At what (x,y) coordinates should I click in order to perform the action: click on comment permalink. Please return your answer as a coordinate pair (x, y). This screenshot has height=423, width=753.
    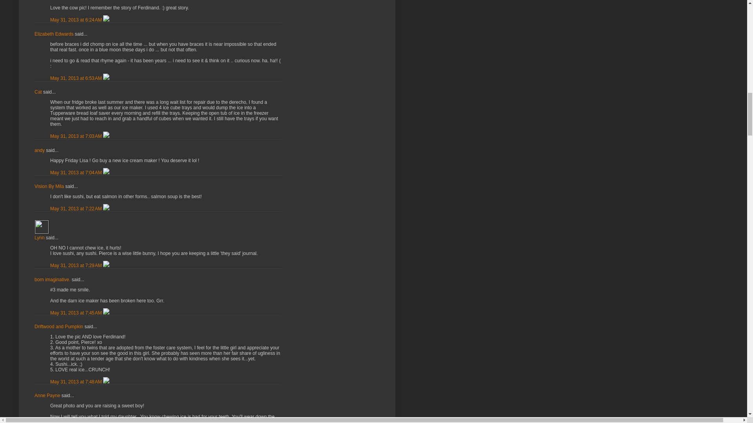
    Looking at the image, I should click on (77, 20).